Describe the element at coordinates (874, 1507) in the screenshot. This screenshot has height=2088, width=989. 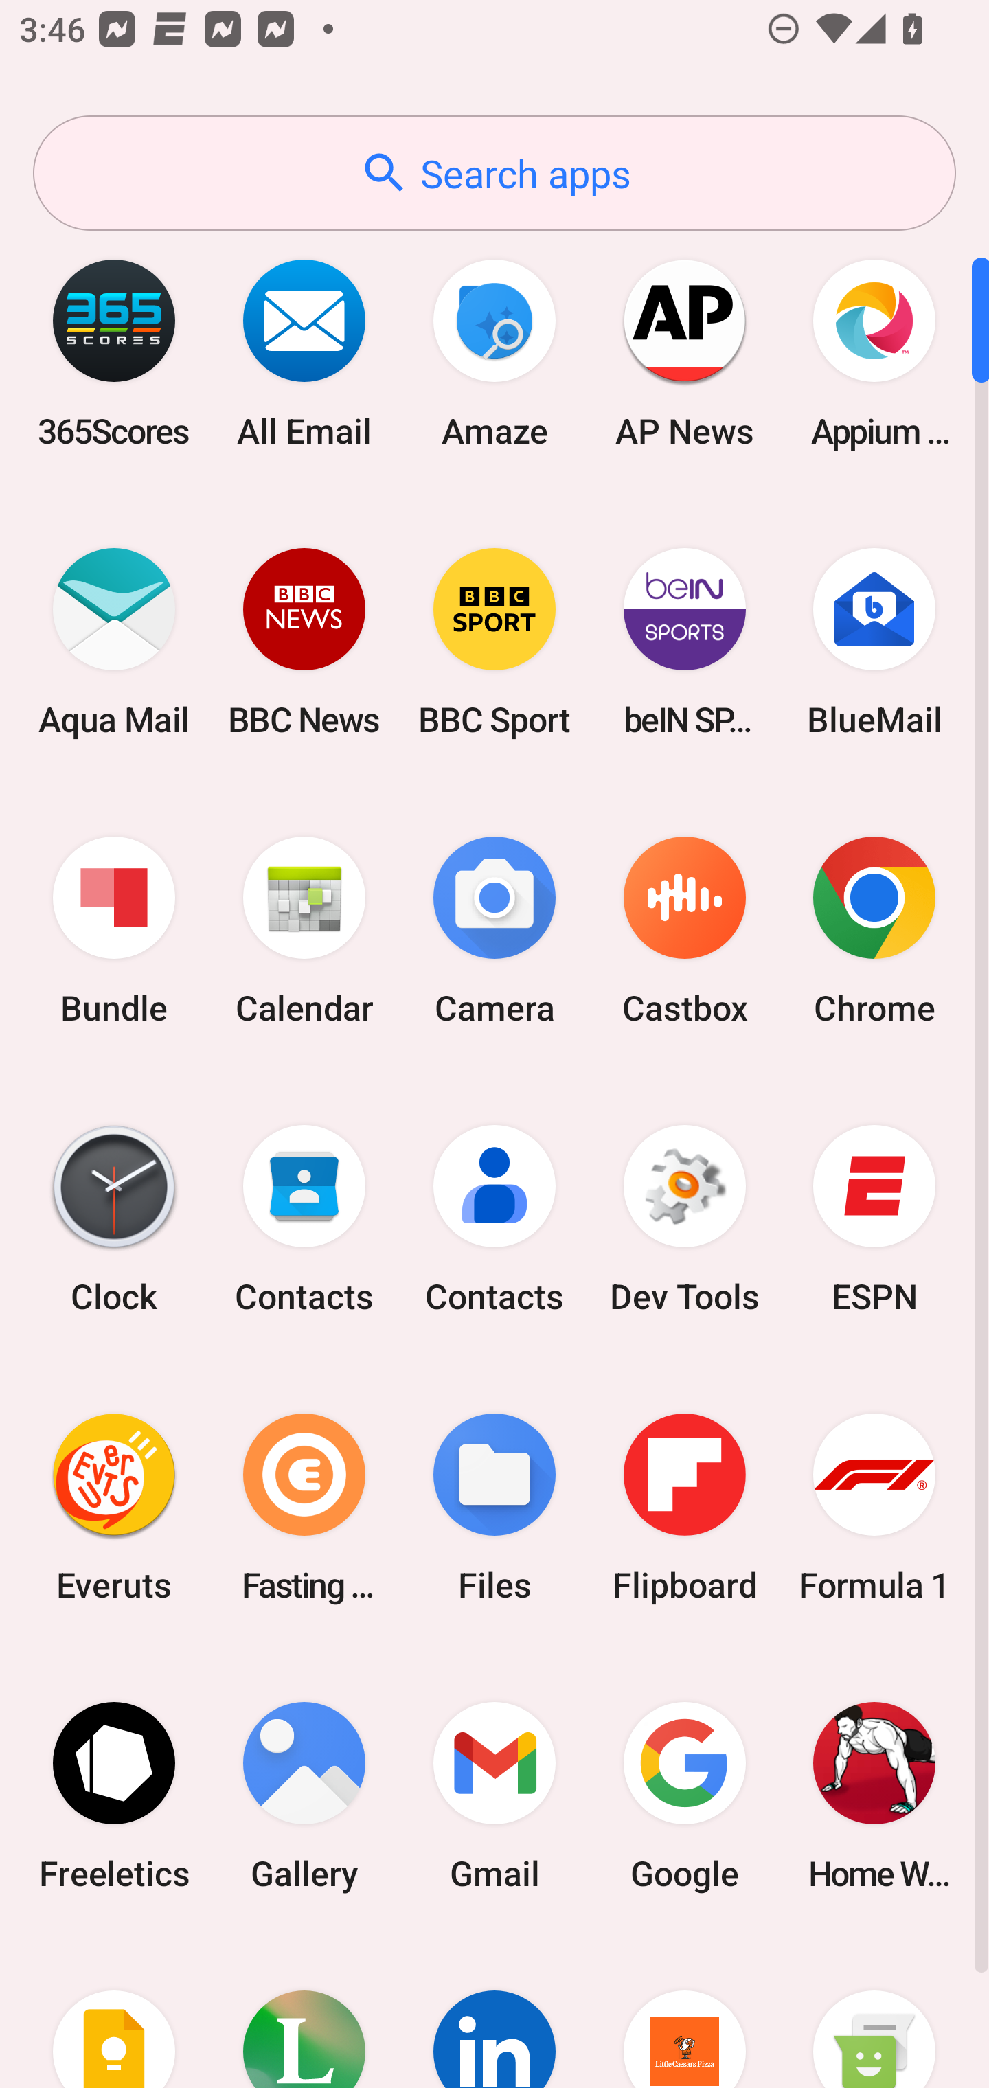
I see `Formula 1` at that location.